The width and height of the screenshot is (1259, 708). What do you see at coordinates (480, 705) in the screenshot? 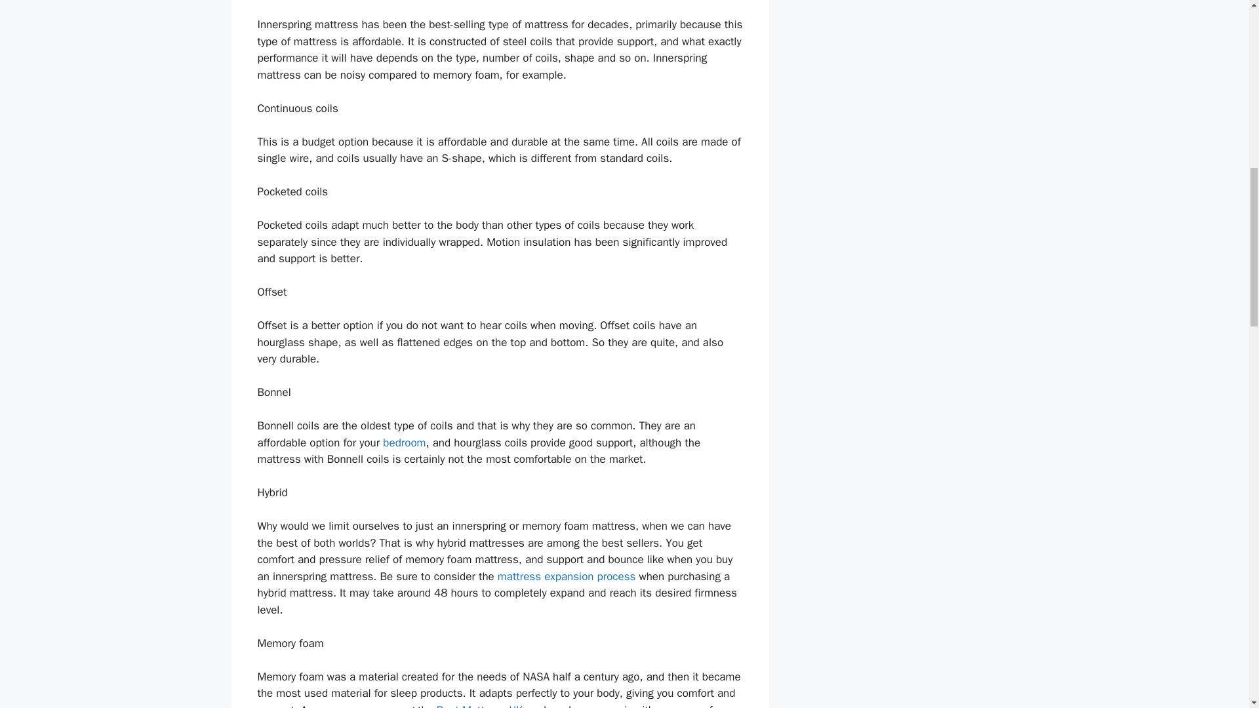
I see `Best Mattress UK` at bounding box center [480, 705].